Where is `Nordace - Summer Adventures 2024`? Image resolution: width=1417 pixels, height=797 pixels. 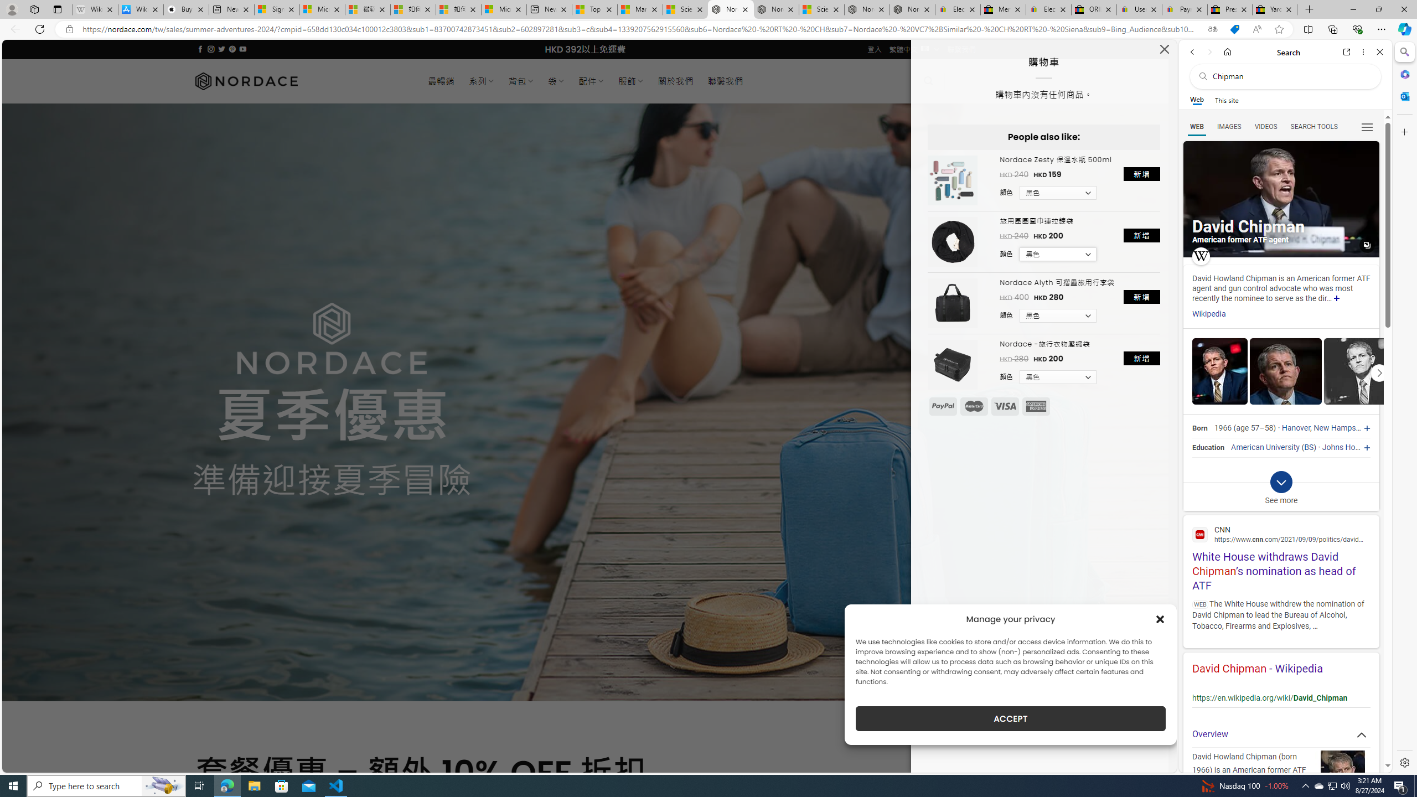 Nordace - Summer Adventures 2024 is located at coordinates (867, 9).